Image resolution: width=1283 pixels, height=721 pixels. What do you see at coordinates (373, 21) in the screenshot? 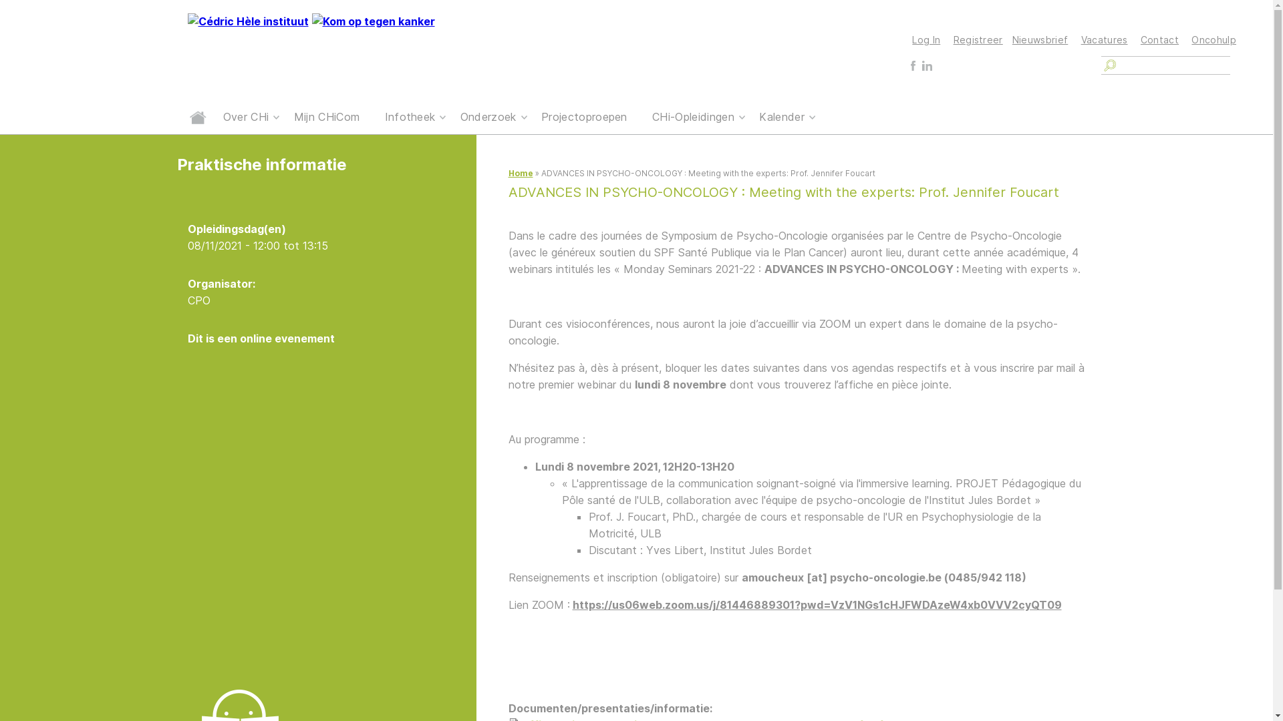
I see `Kom op tegen kanker` at bounding box center [373, 21].